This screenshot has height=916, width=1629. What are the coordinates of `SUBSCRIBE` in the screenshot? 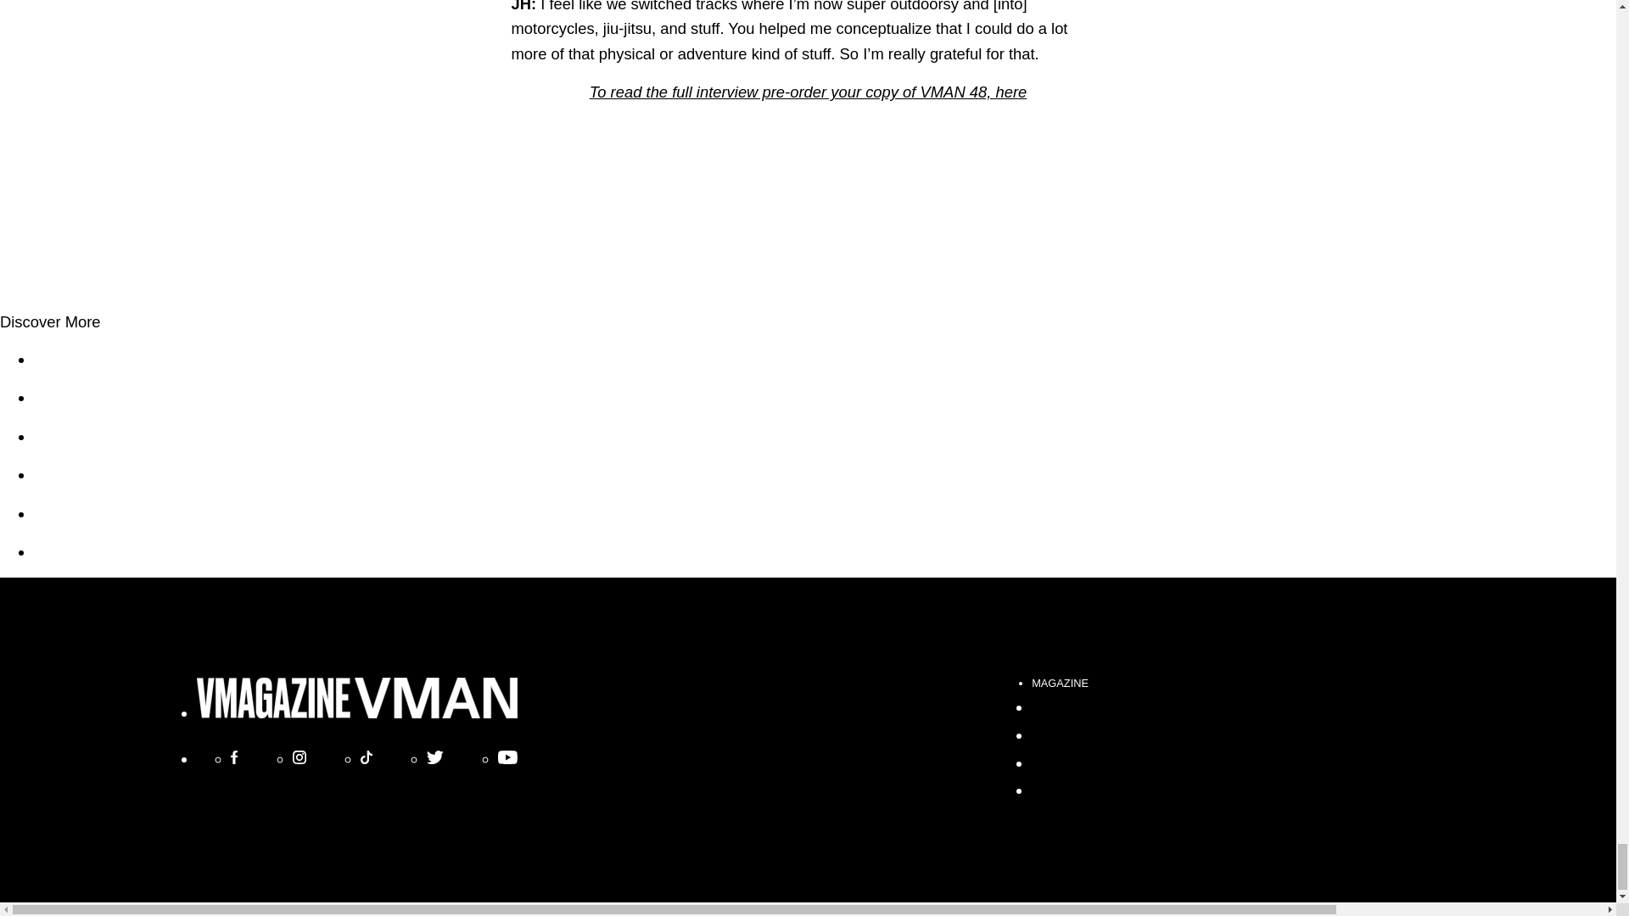 It's located at (1076, 762).